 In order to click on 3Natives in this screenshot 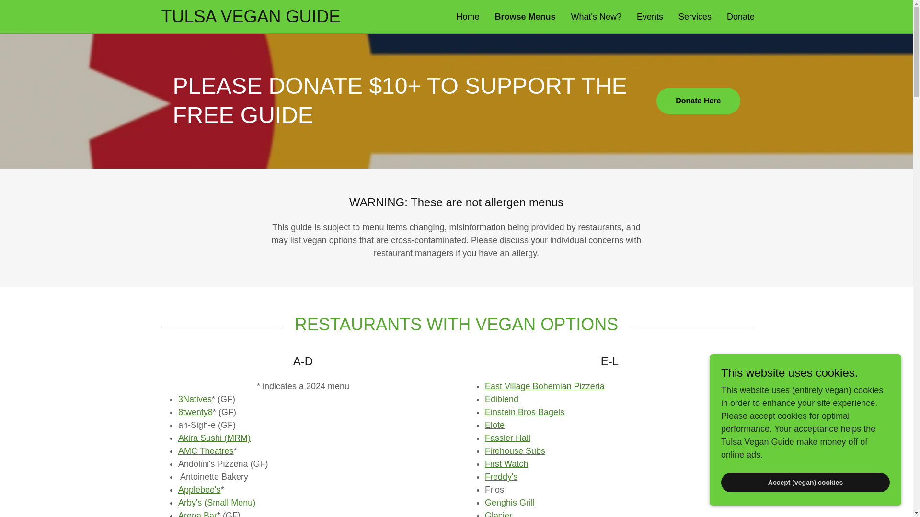, I will do `click(195, 399)`.